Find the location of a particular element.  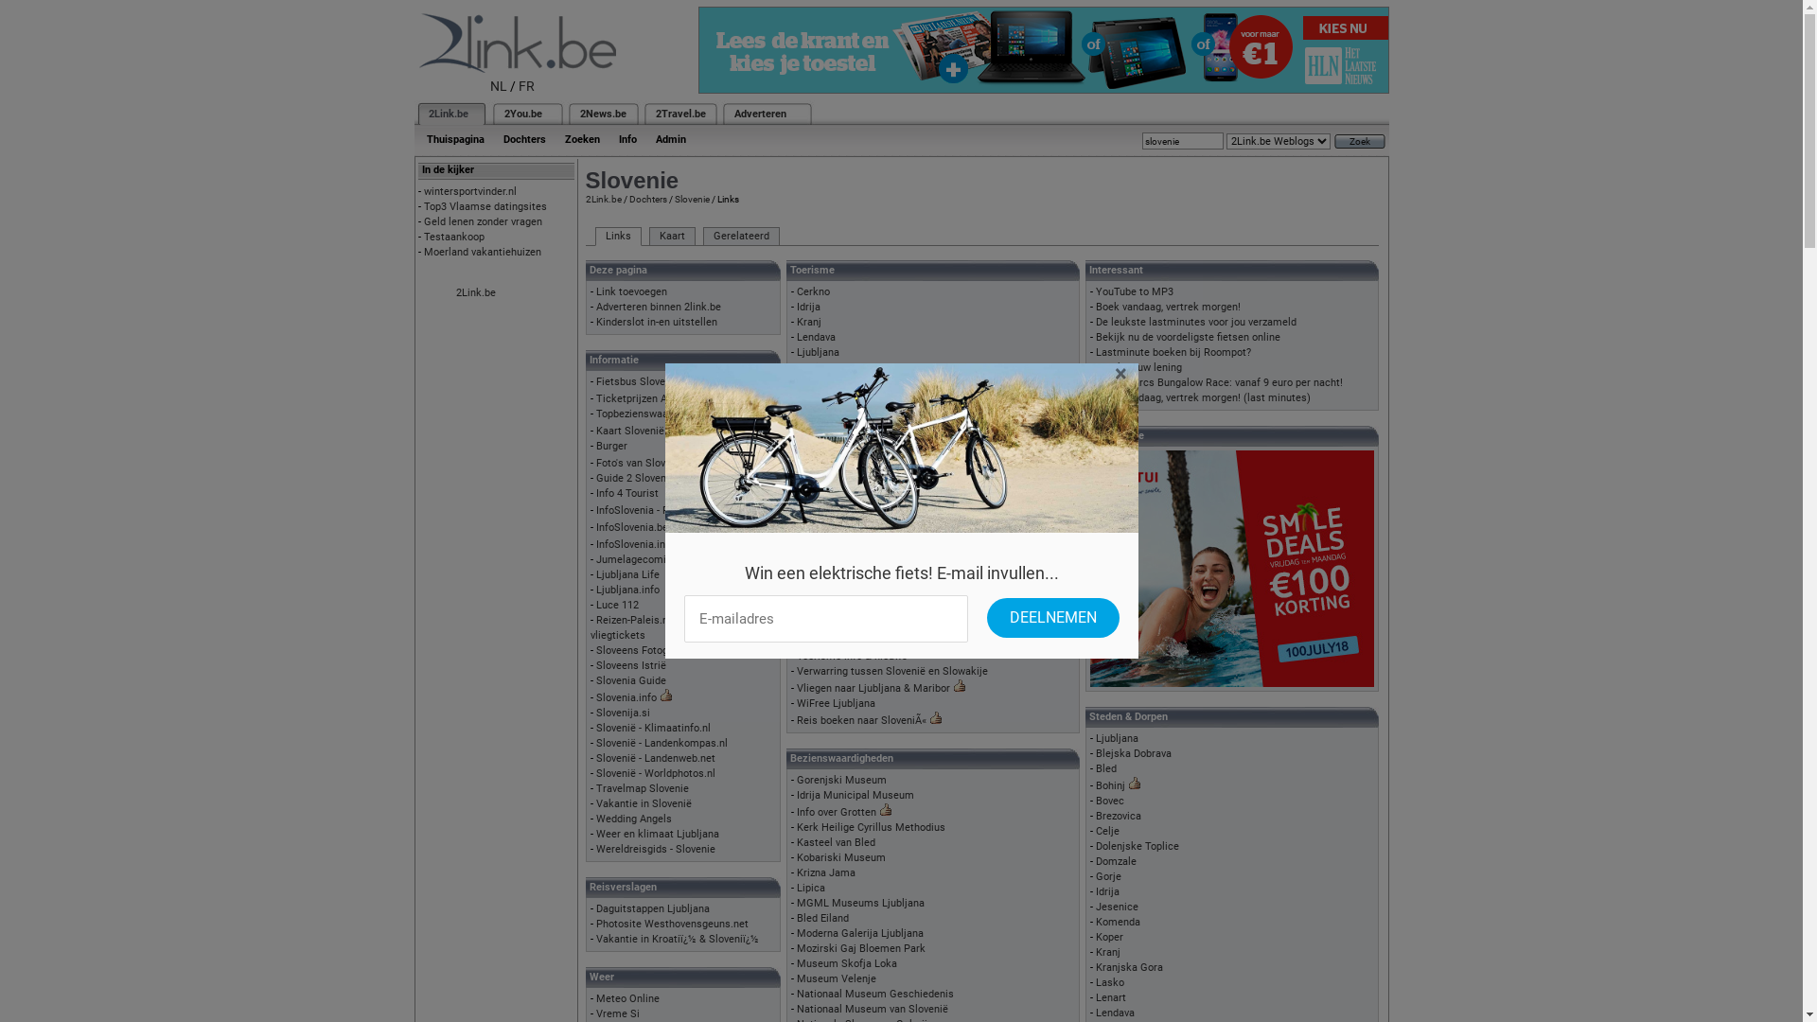

Metlika is located at coordinates (815, 397).